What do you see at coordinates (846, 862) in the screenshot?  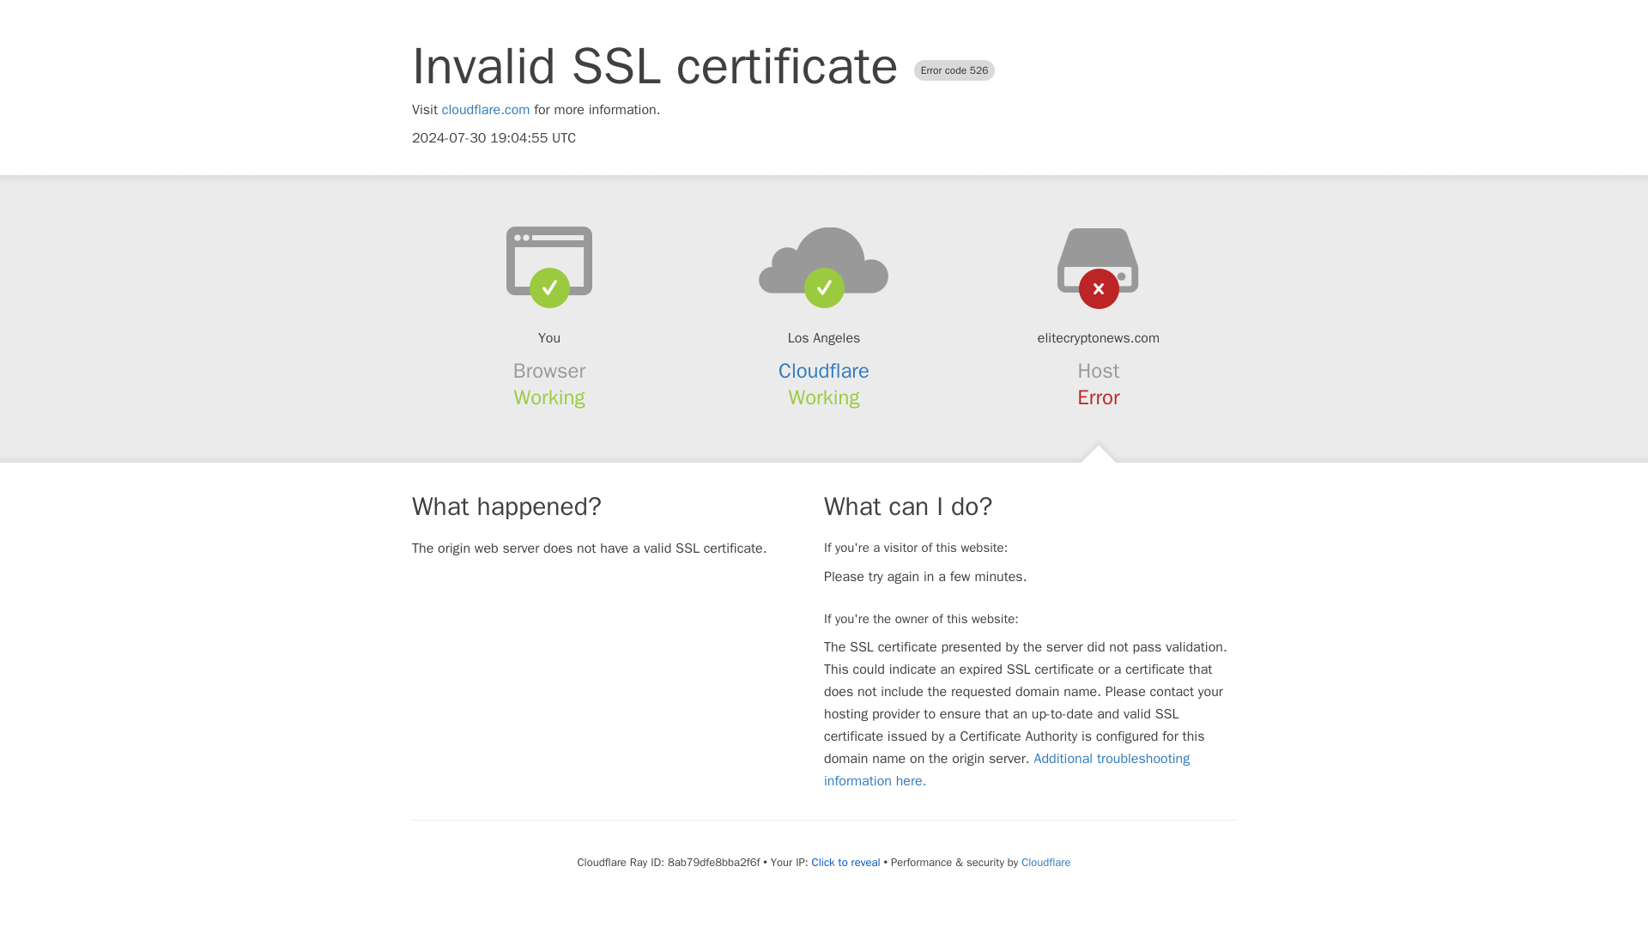 I see `Click to reveal` at bounding box center [846, 862].